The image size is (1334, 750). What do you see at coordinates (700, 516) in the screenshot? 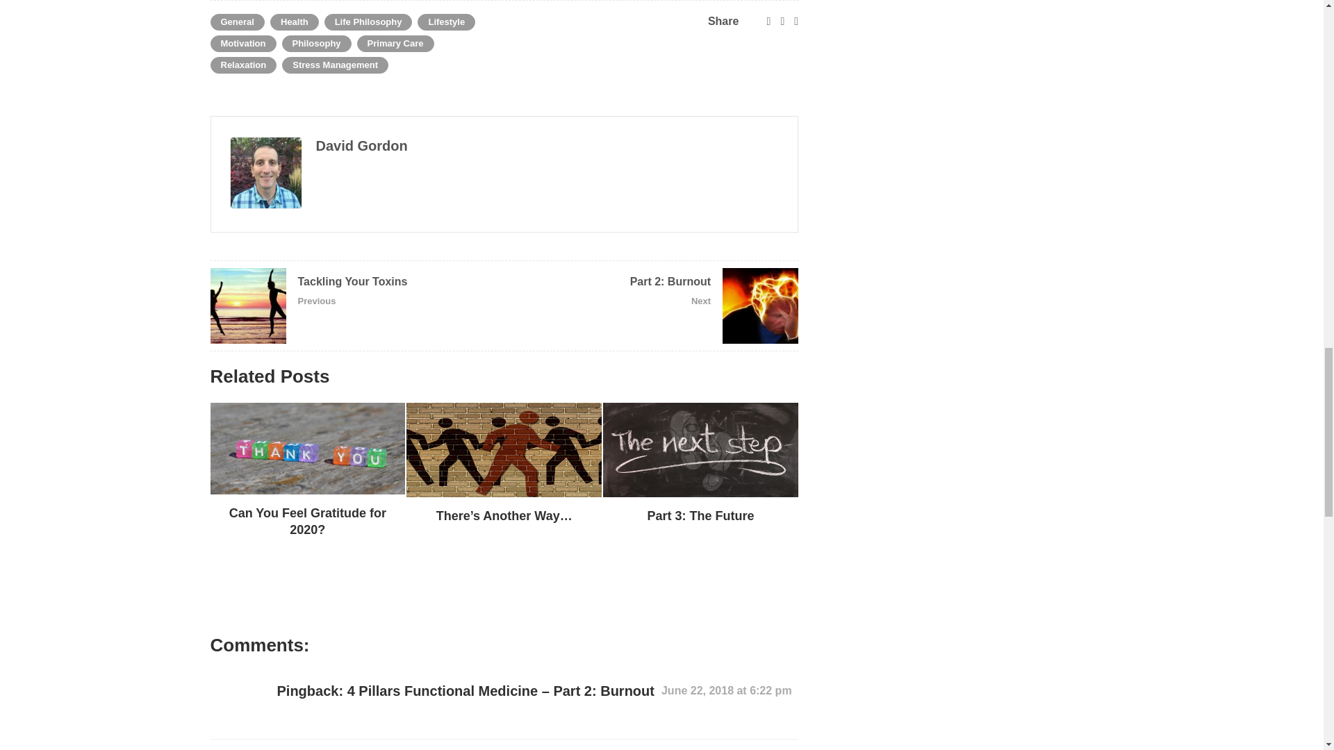
I see `Part 3: The Future` at bounding box center [700, 516].